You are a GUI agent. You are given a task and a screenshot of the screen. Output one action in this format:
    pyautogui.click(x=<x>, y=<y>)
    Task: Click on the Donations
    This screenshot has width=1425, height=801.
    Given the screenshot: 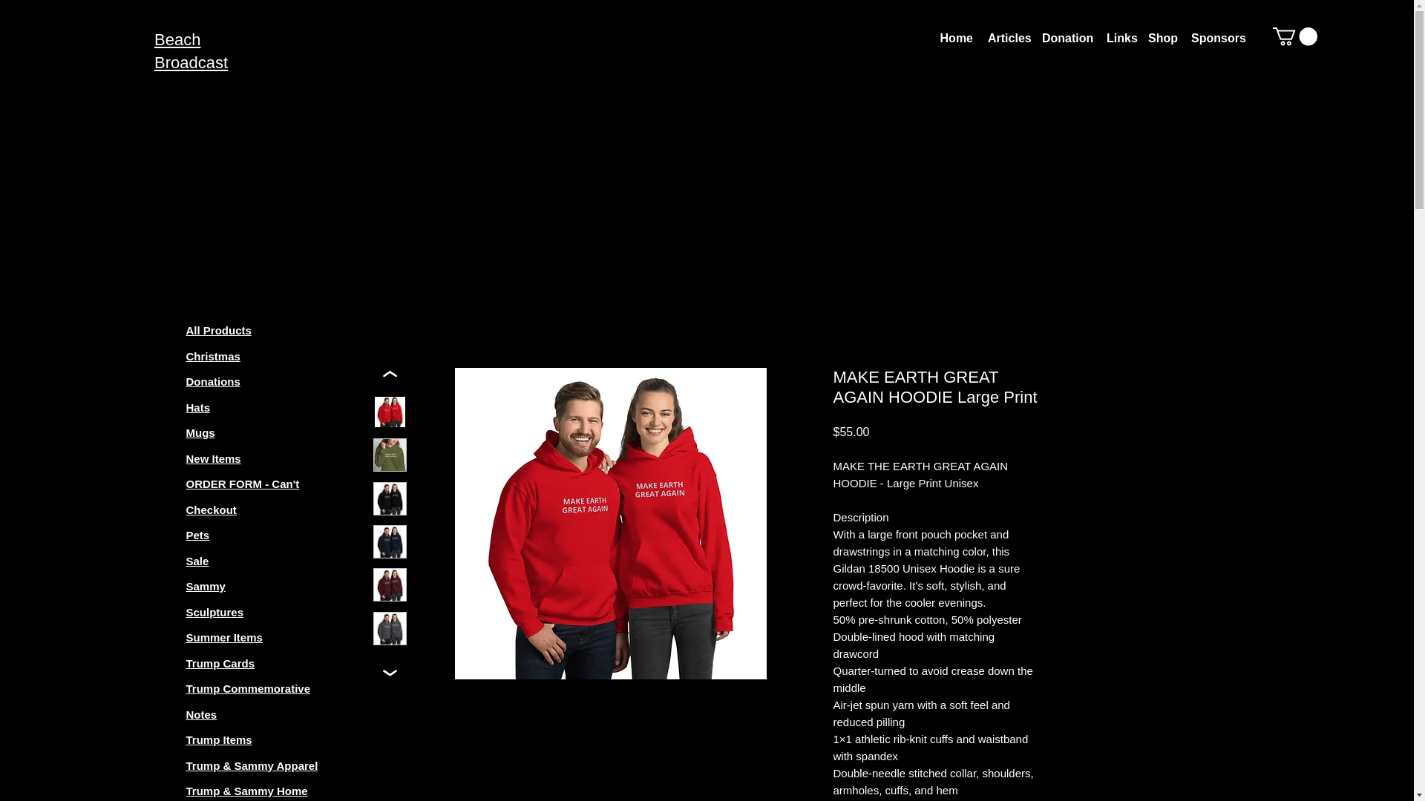 What is the action you would take?
    pyautogui.click(x=212, y=381)
    